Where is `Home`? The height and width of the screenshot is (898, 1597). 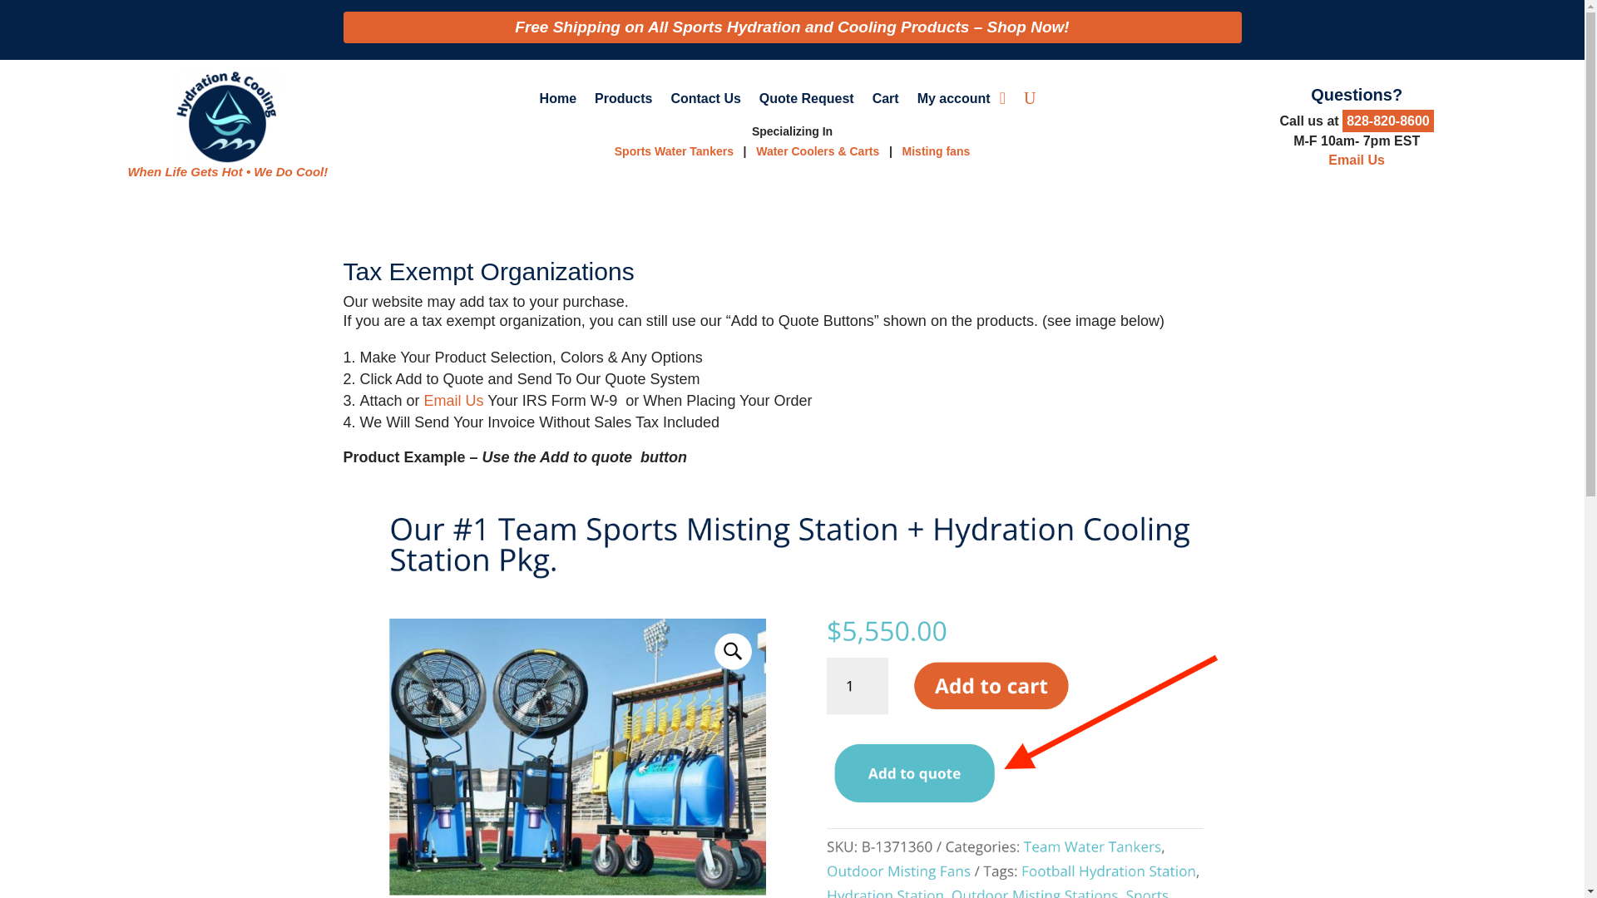 Home is located at coordinates (557, 101).